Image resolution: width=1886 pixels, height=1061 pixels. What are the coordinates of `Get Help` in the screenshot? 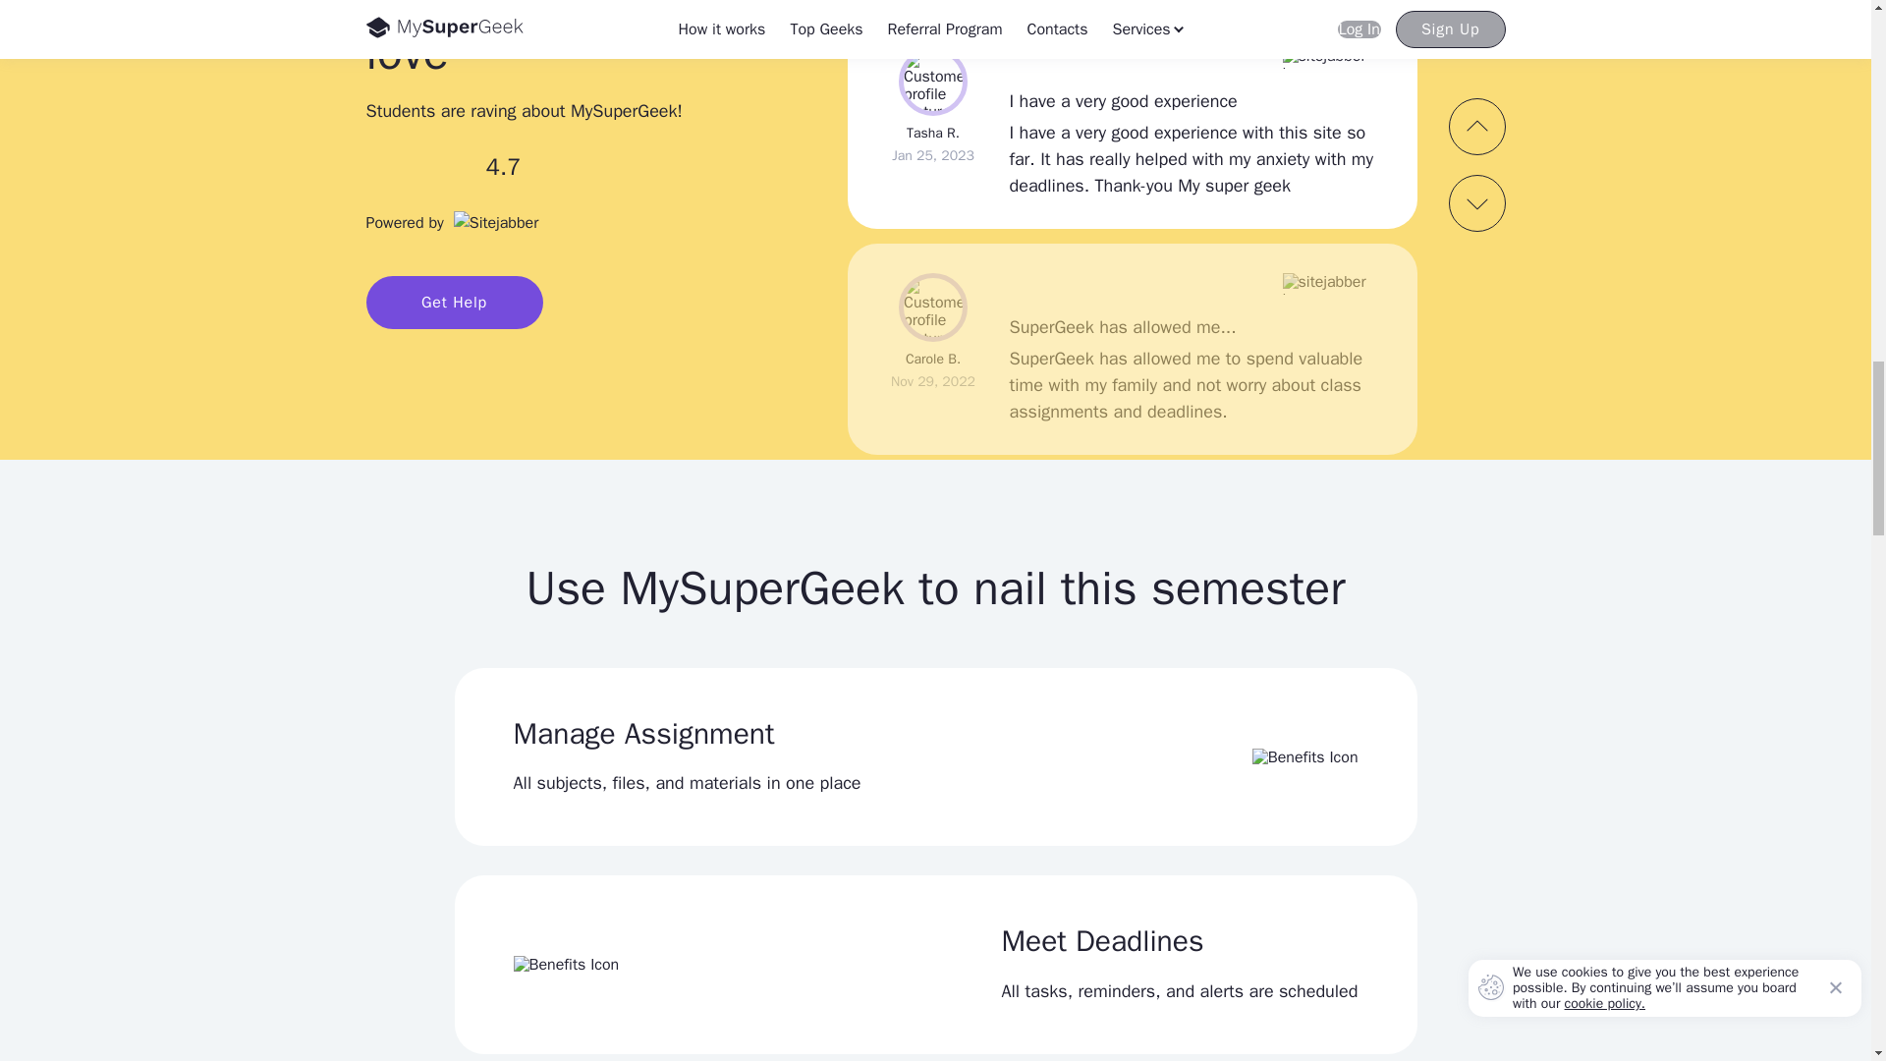 It's located at (454, 302).